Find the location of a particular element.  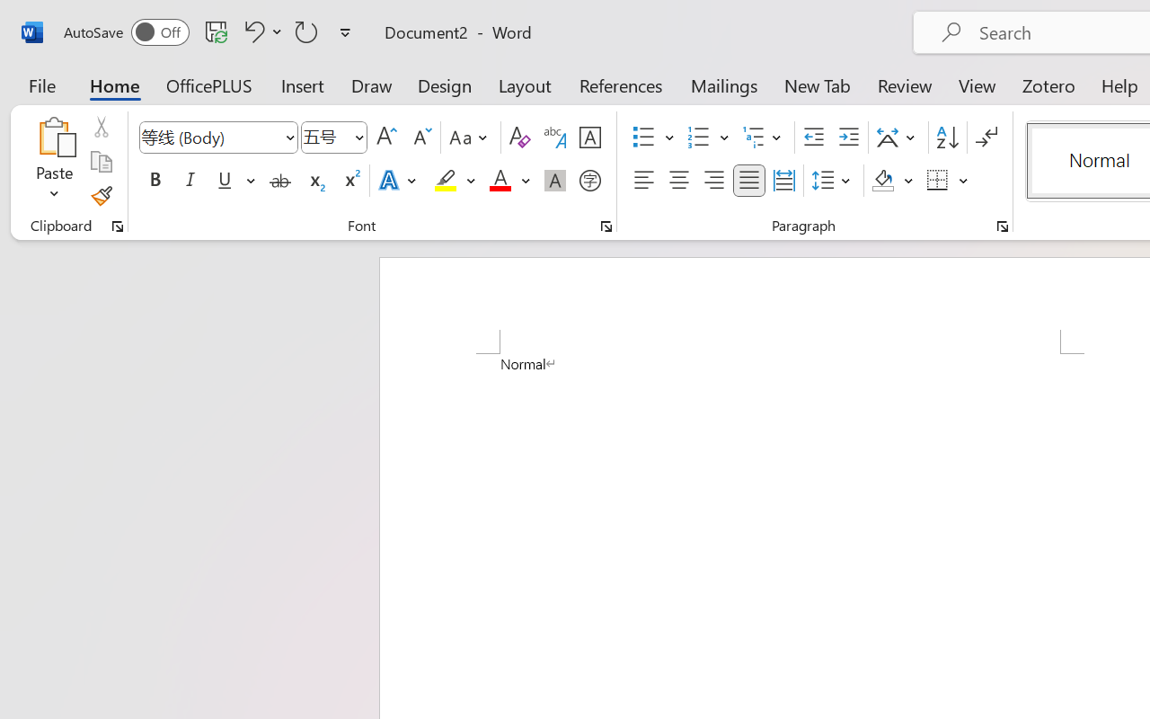

Align Left is located at coordinates (643, 181).